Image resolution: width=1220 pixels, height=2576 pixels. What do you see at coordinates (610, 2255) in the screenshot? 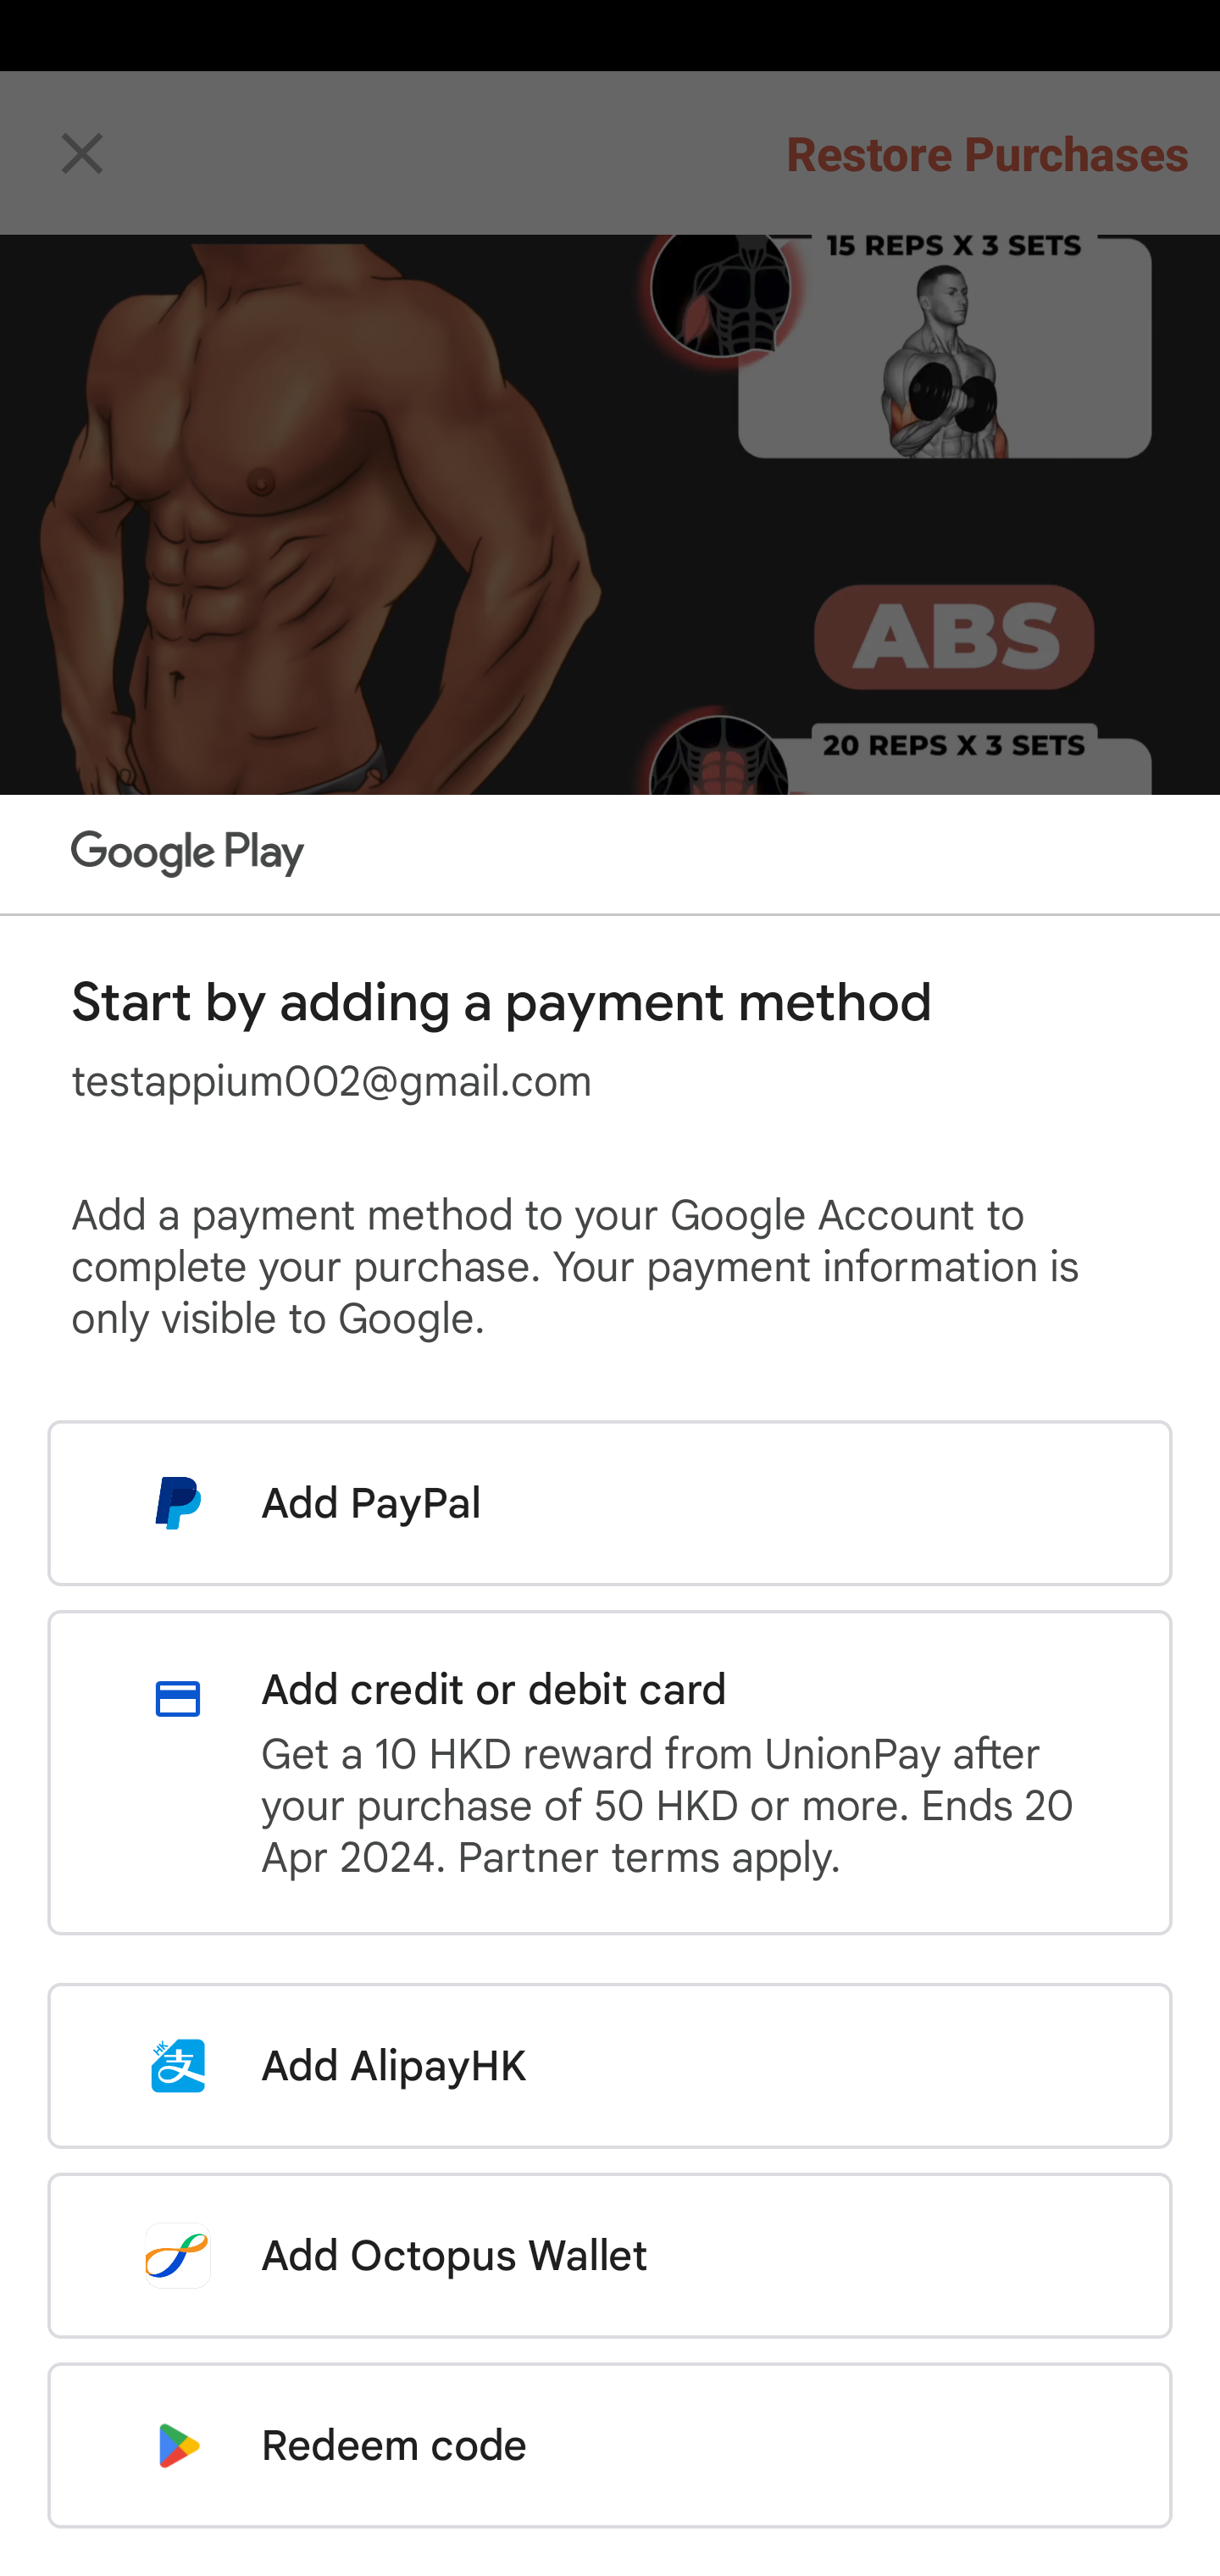
I see `Add Octopus Wallet` at bounding box center [610, 2255].